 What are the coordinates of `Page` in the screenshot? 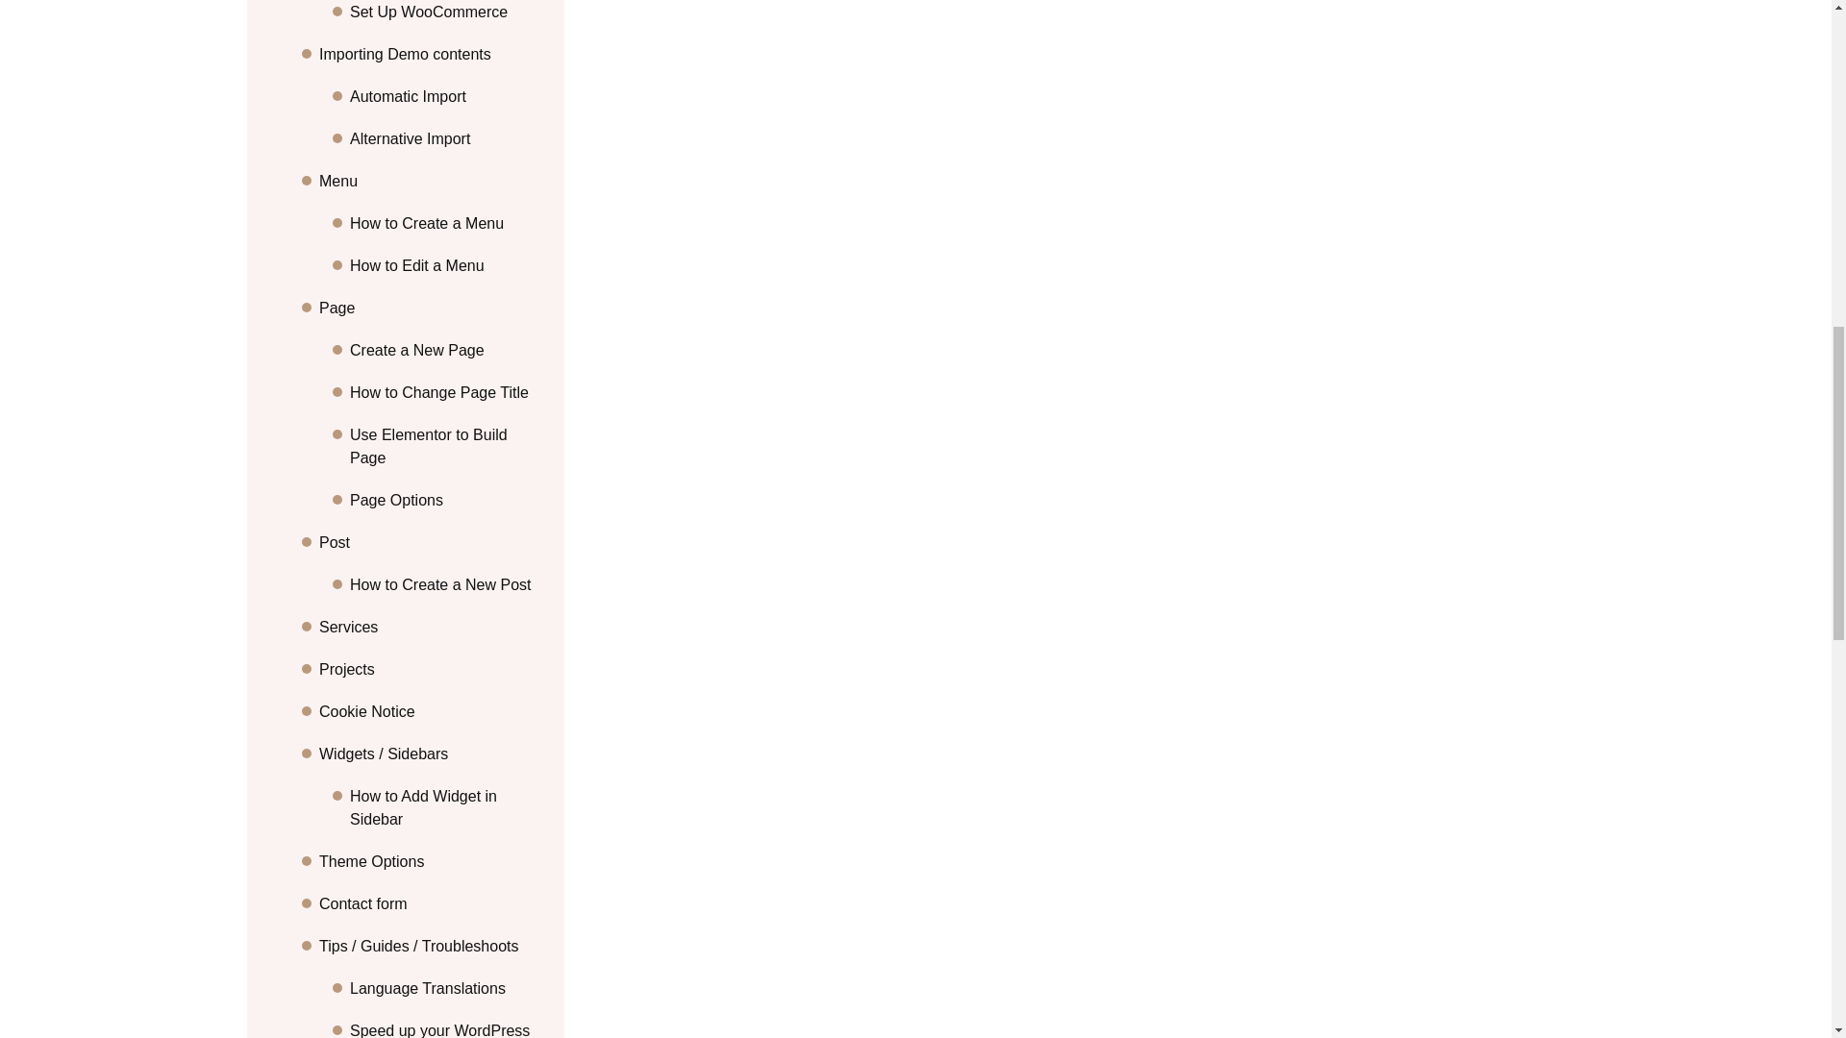 It's located at (430, 308).